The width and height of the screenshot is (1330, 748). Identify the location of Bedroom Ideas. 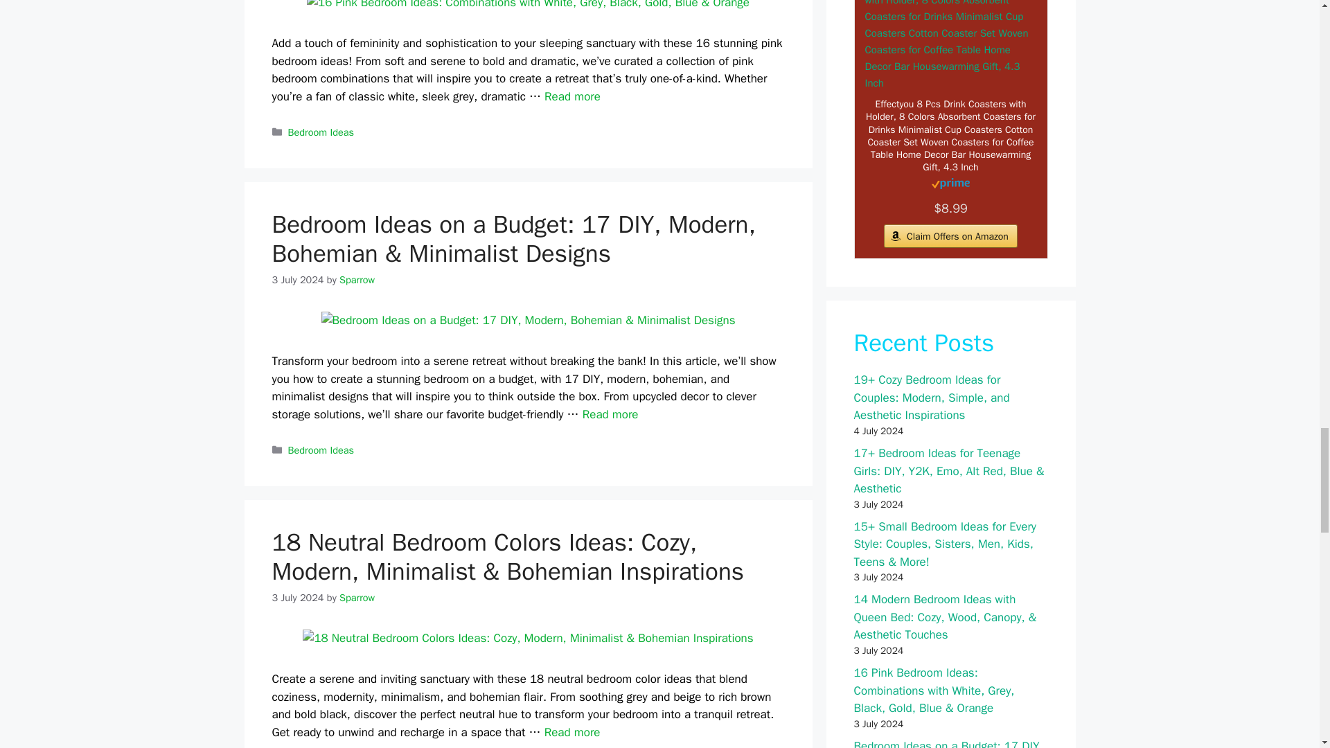
(321, 450).